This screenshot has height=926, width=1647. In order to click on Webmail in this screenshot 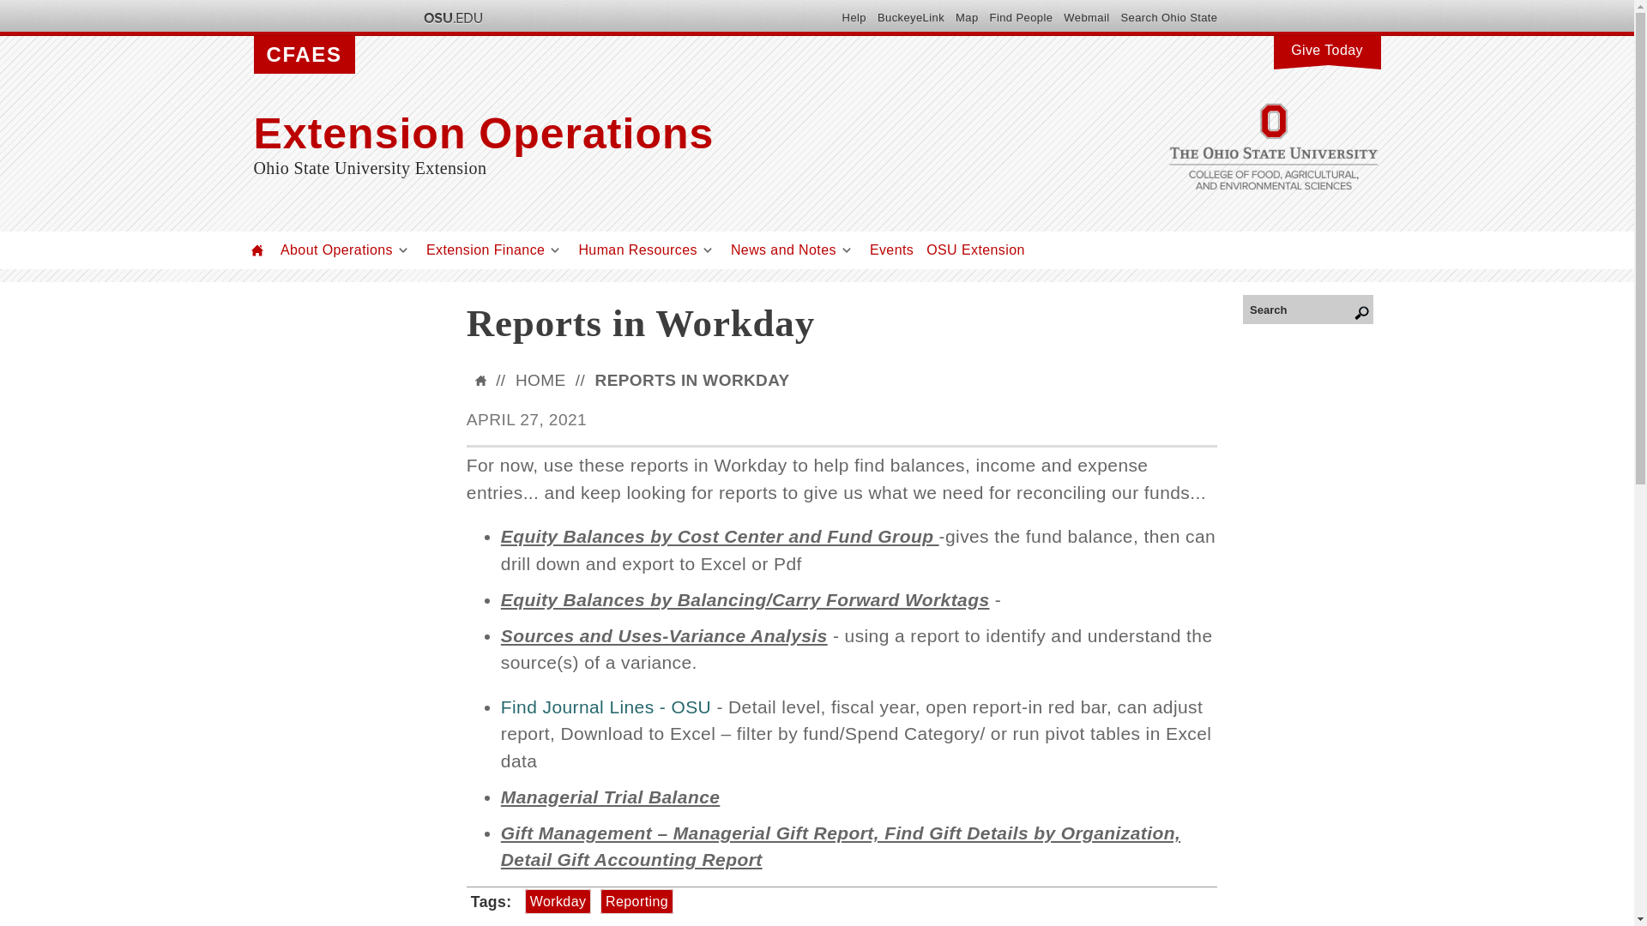, I will do `click(1086, 17)`.